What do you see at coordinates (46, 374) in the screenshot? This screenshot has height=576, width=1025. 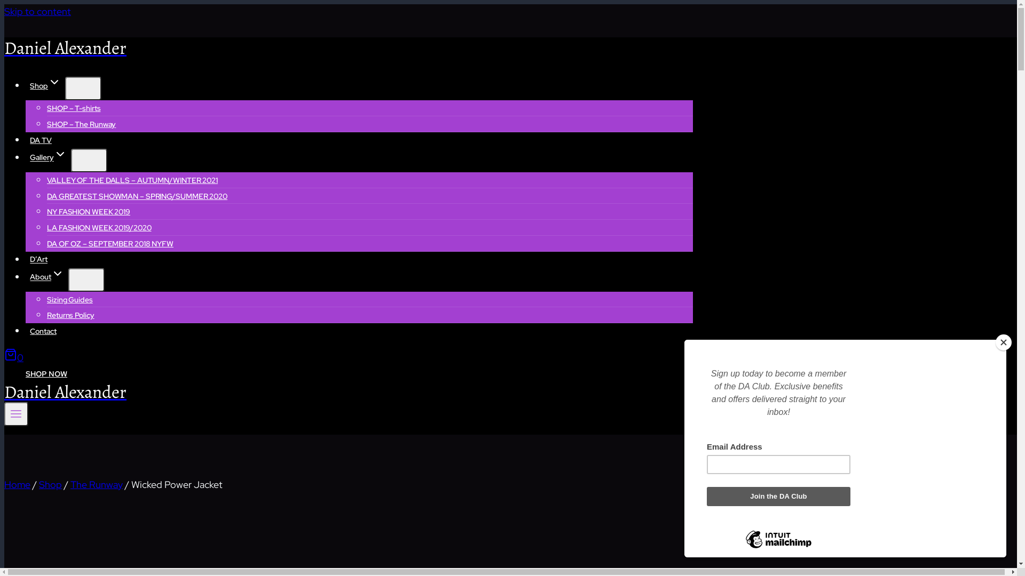 I see `SHOP NOW` at bounding box center [46, 374].